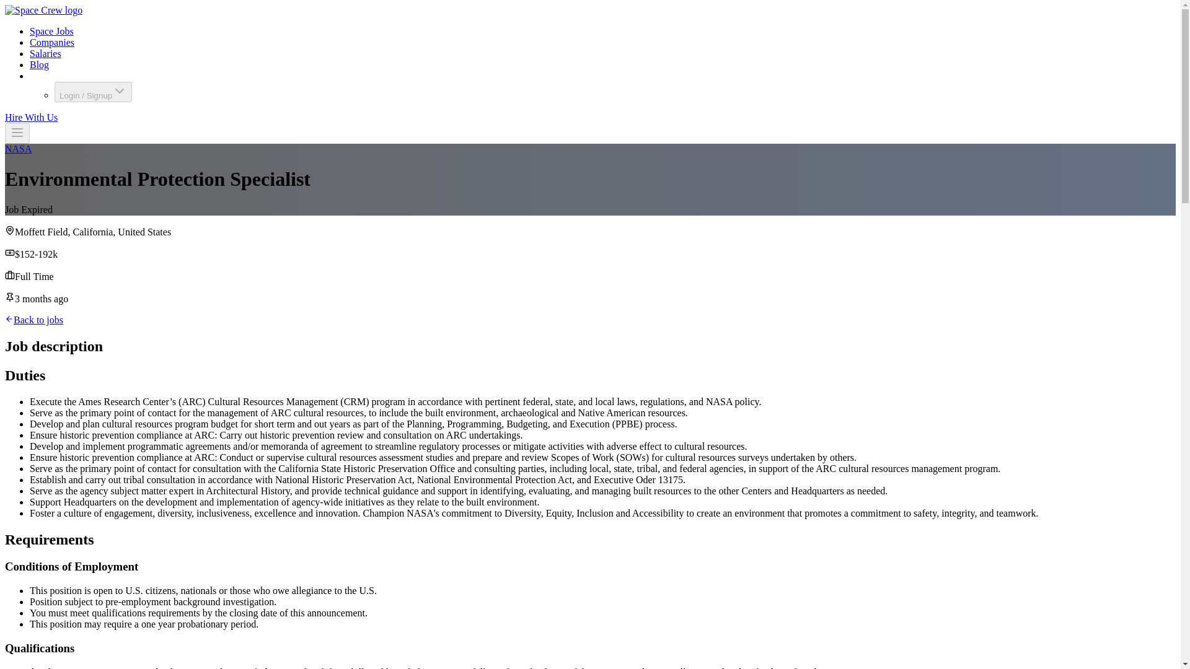  What do you see at coordinates (46, 53) in the screenshot?
I see `Salaries` at bounding box center [46, 53].